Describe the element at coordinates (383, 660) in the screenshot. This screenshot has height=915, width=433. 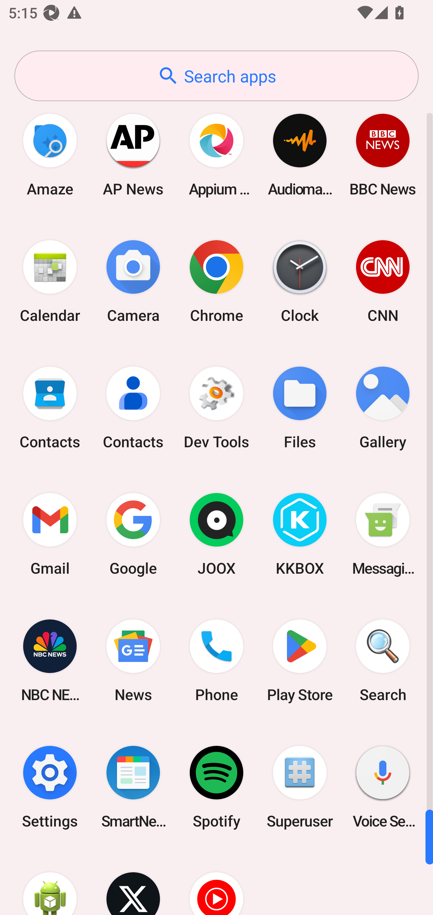
I see `Search` at that location.